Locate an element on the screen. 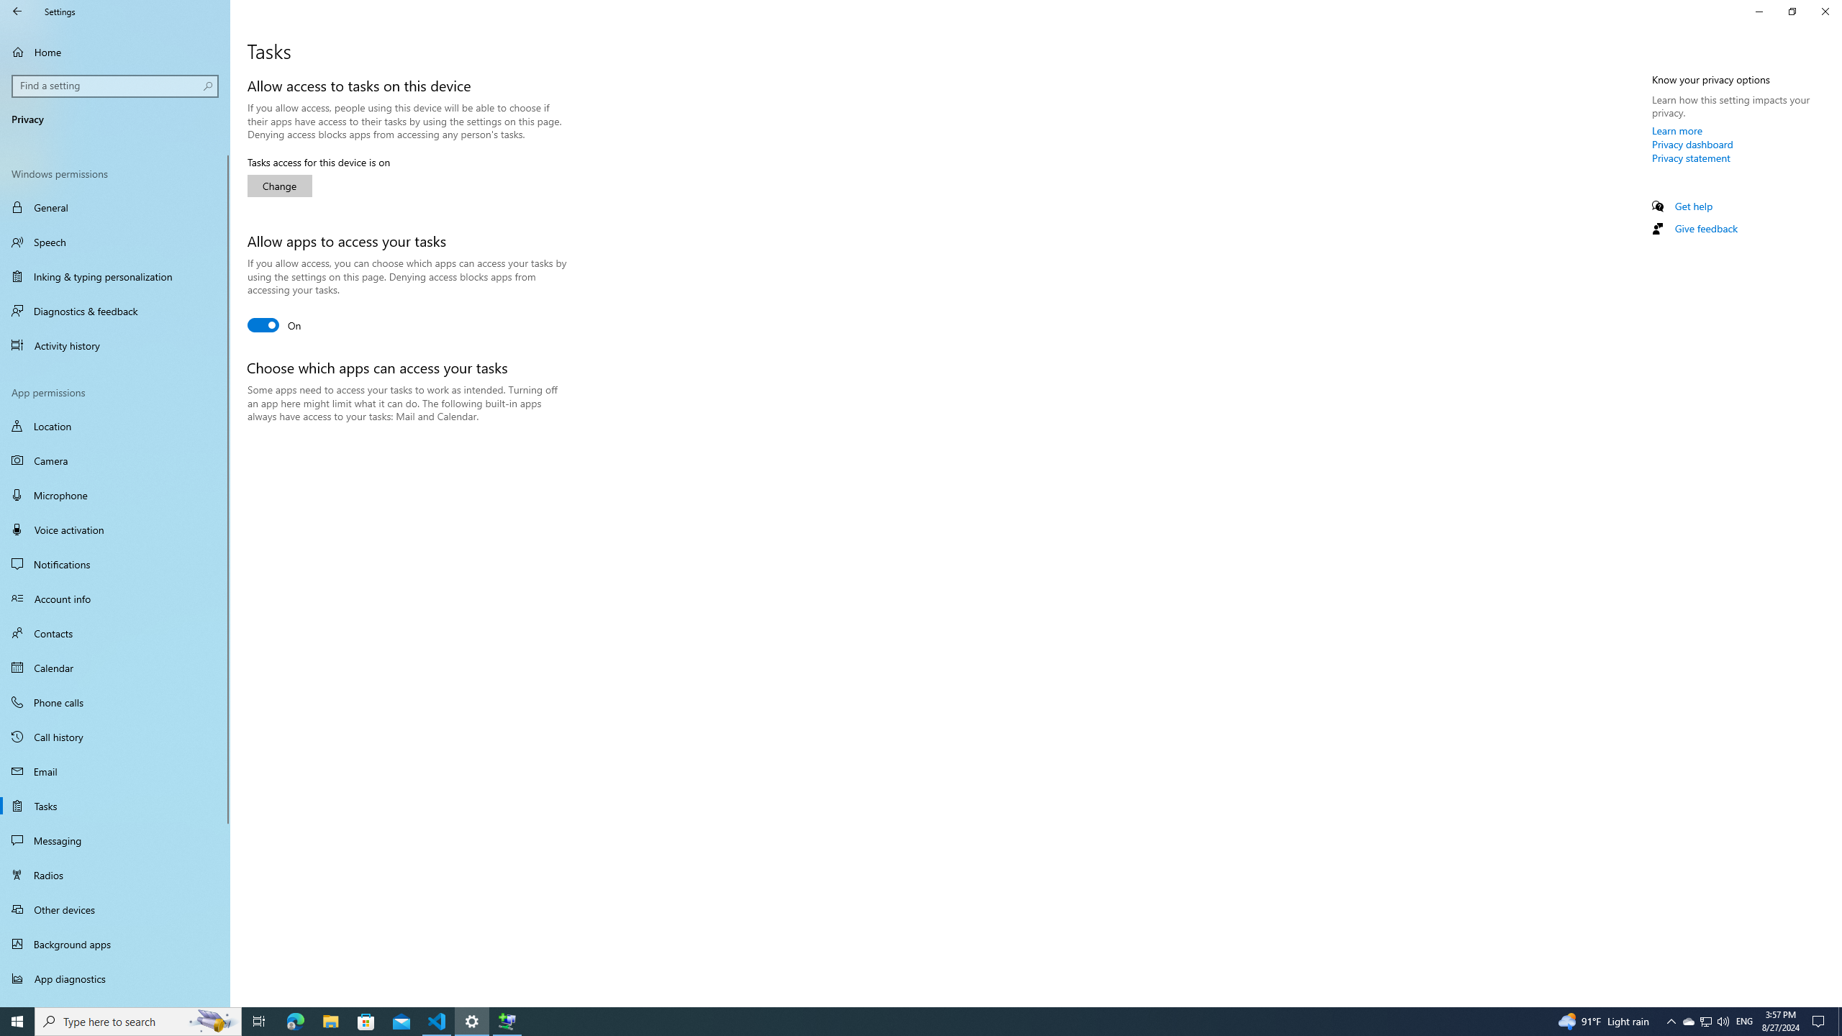  Background apps is located at coordinates (115, 944).